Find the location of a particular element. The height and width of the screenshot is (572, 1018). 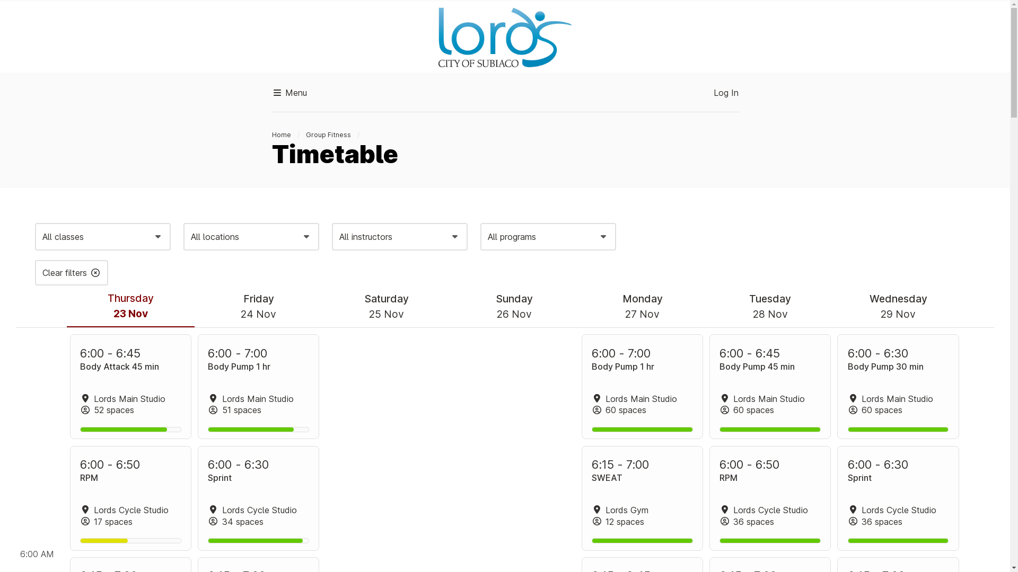

Sprint
6:00
-
6:30
Lords Cycle Studio
34 spaces is located at coordinates (259, 498).